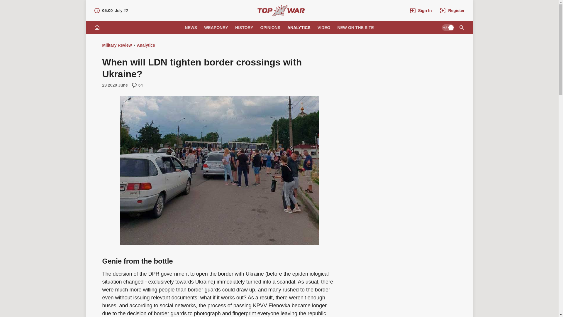  Describe the element at coordinates (461, 28) in the screenshot. I see `Site search` at that location.